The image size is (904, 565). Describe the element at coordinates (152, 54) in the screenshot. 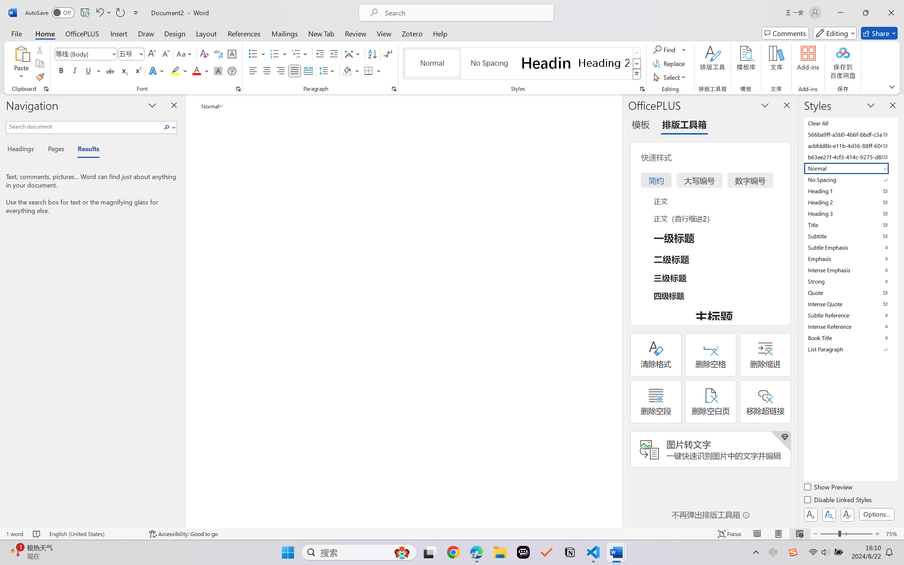

I see `Grow Font` at that location.